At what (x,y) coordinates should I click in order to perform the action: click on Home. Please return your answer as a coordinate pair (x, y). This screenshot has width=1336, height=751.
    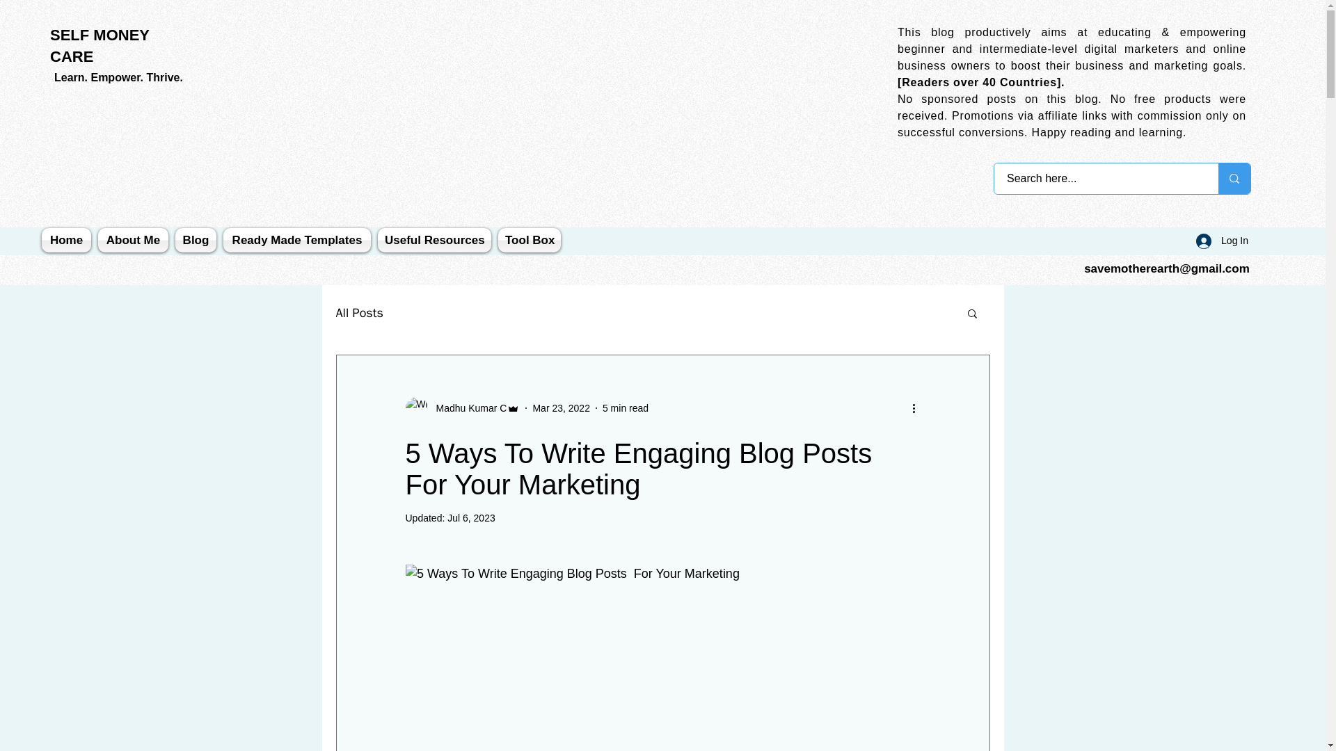
    Looking at the image, I should click on (68, 240).